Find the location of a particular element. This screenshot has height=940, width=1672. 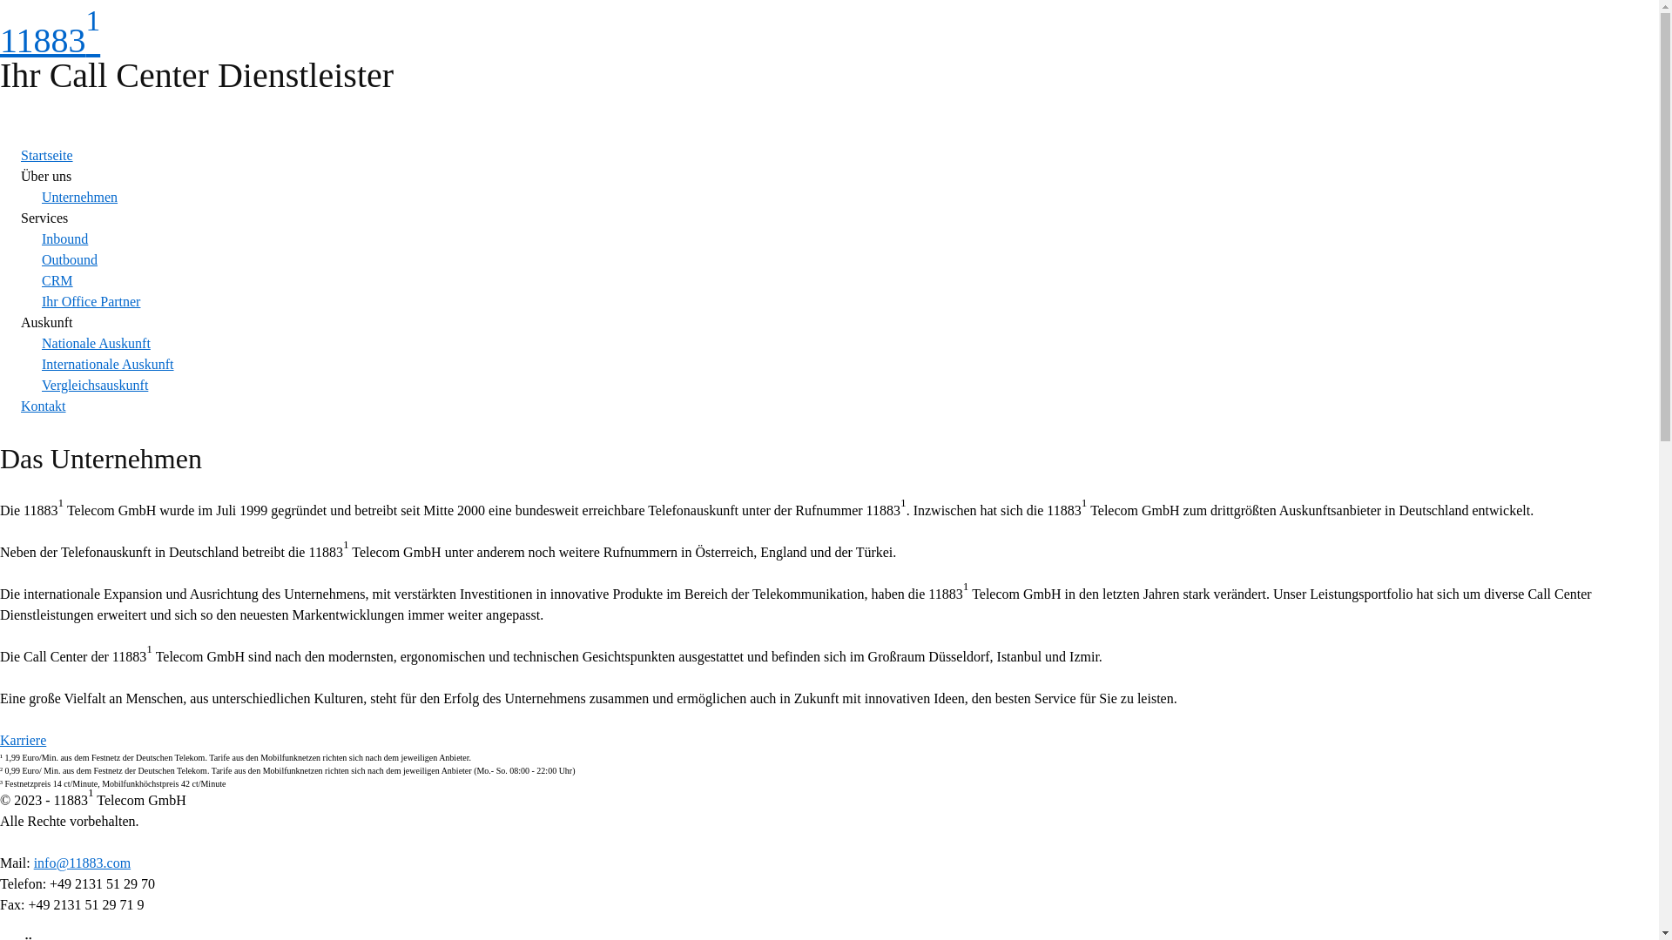

CRM is located at coordinates (57, 280).